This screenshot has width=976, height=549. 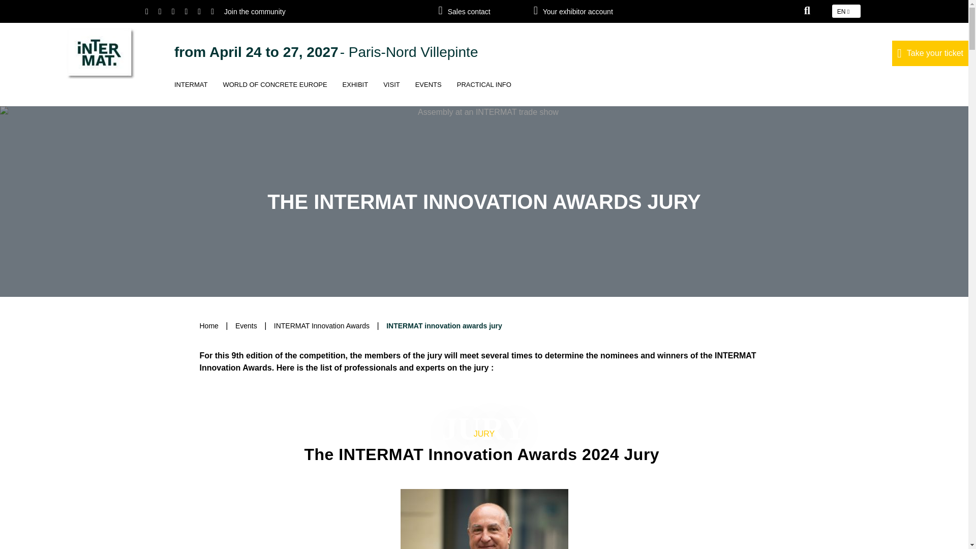 I want to click on EN, so click(x=846, y=11).